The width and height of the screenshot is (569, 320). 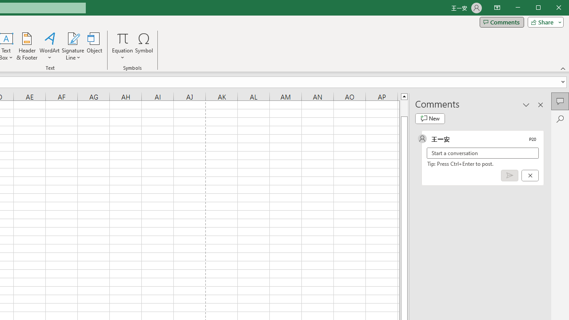 What do you see at coordinates (73, 46) in the screenshot?
I see `Signature Line` at bounding box center [73, 46].